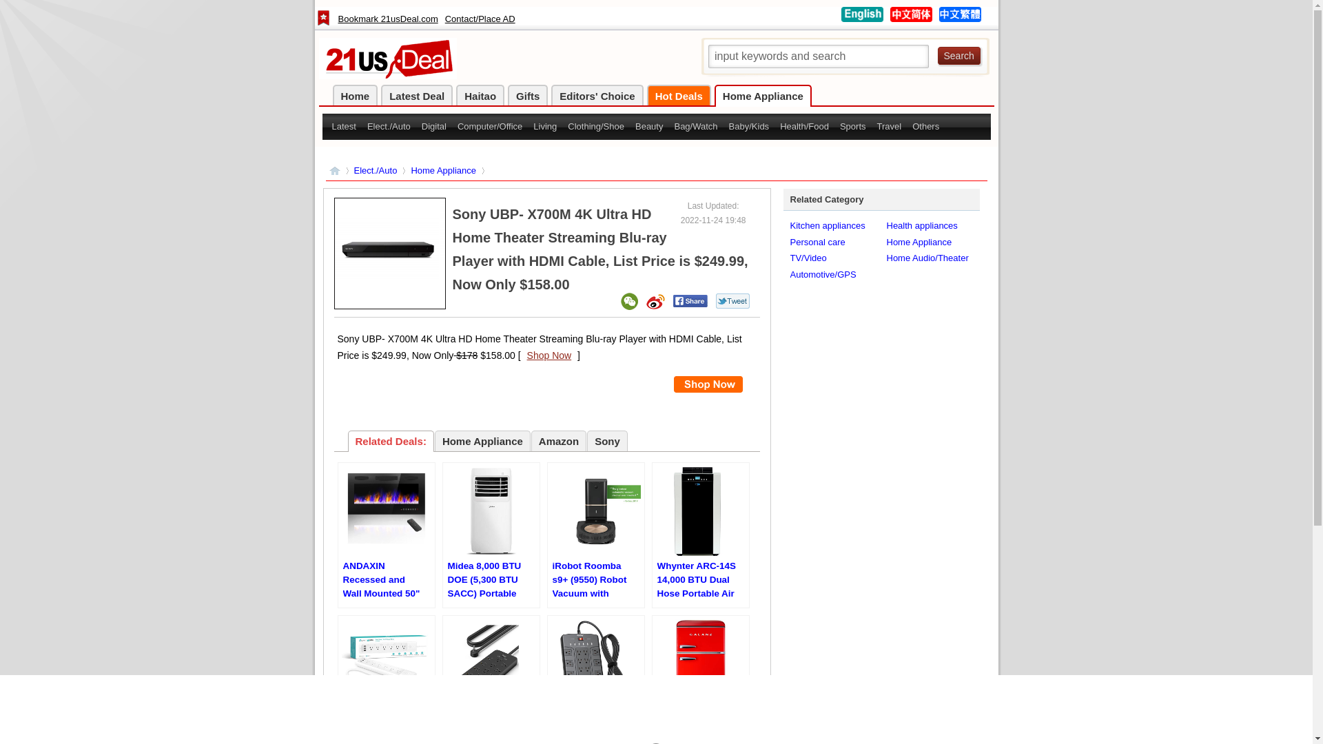 The image size is (1323, 744). I want to click on Share on Twitter, so click(732, 301).